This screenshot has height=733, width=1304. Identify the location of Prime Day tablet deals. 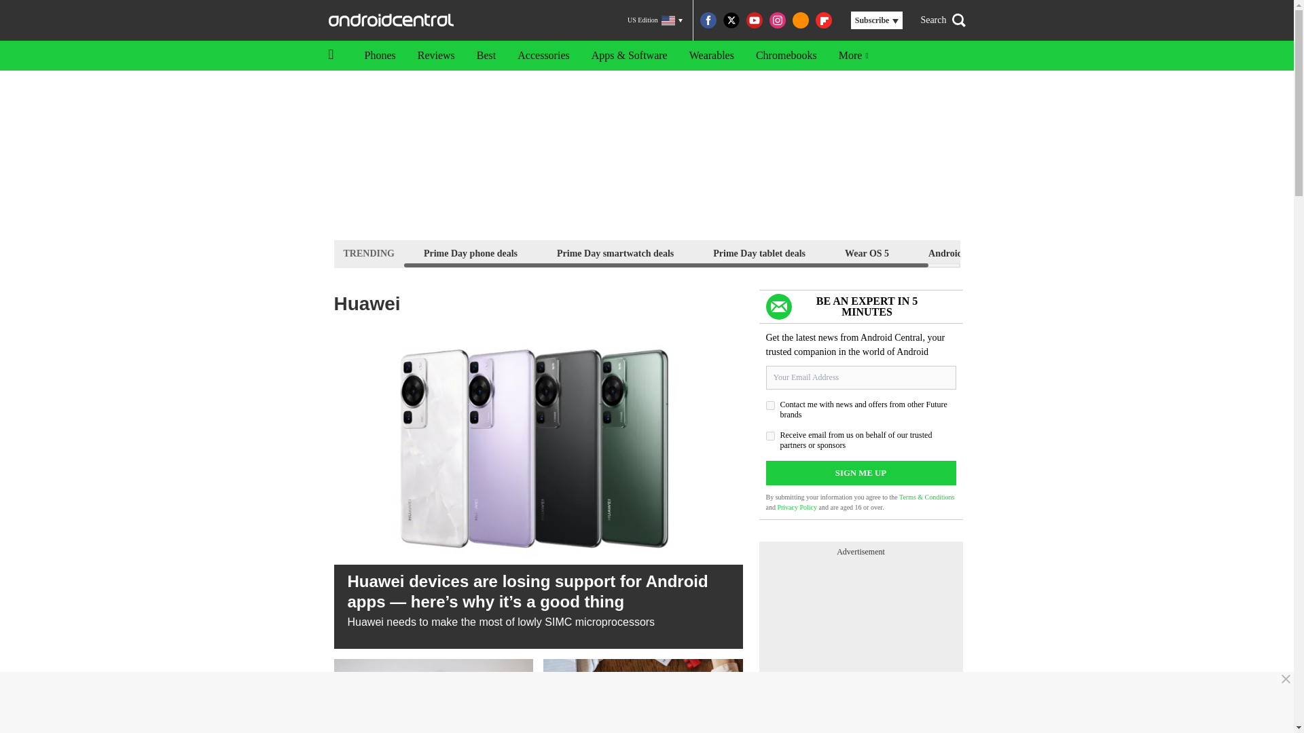
(759, 252).